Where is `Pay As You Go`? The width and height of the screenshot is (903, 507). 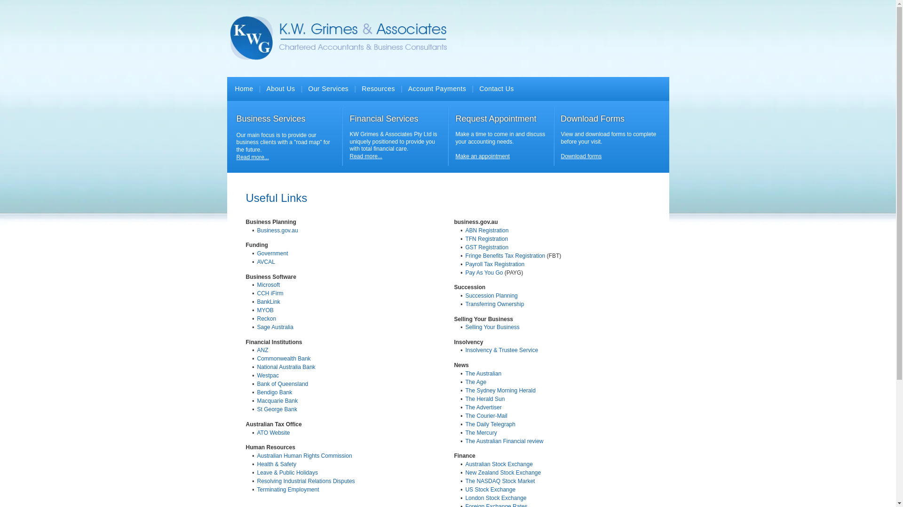 Pay As You Go is located at coordinates (484, 273).